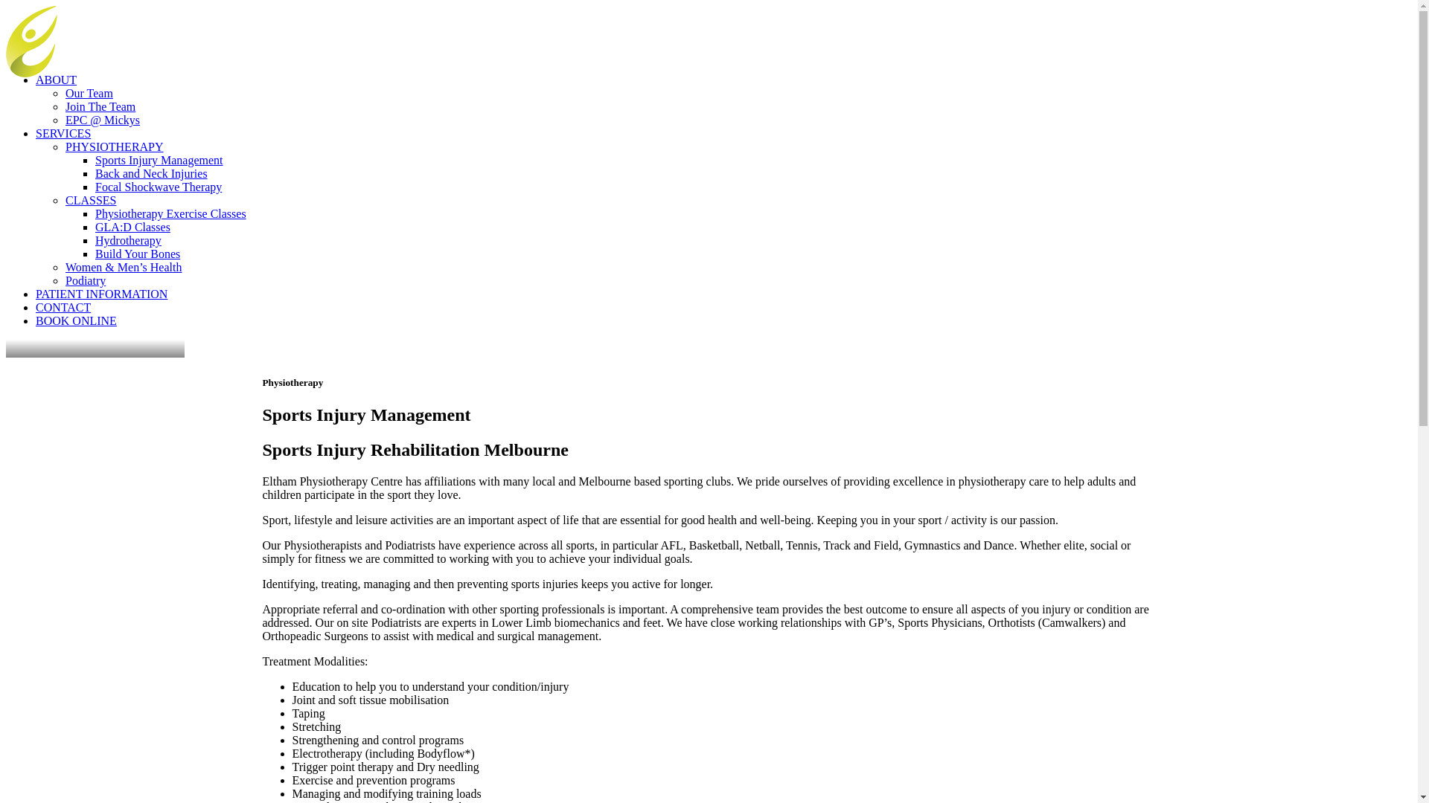 This screenshot has width=1429, height=803. I want to click on Build Your Bones, so click(138, 254).